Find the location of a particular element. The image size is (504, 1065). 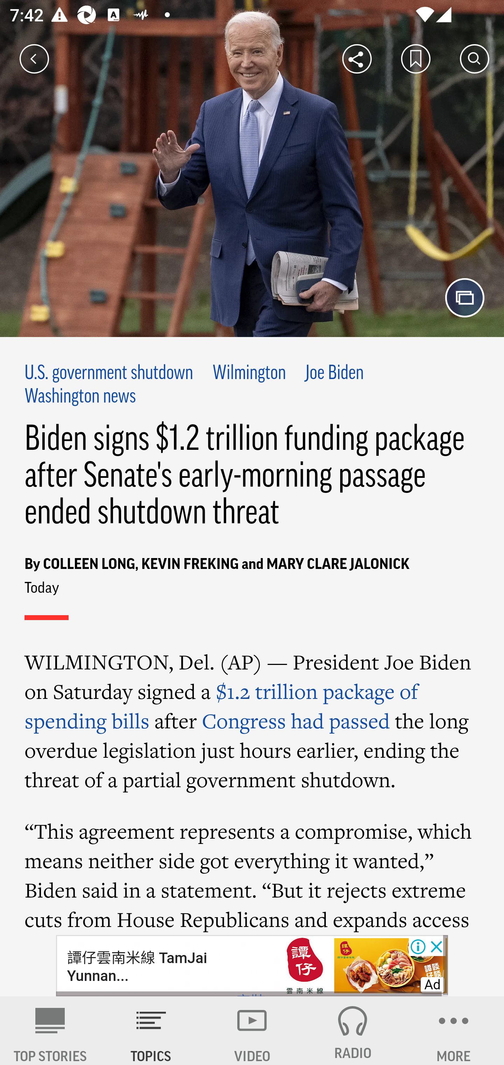

譚仔雲南米線 TamJai Yunnan... is located at coordinates (136, 966).